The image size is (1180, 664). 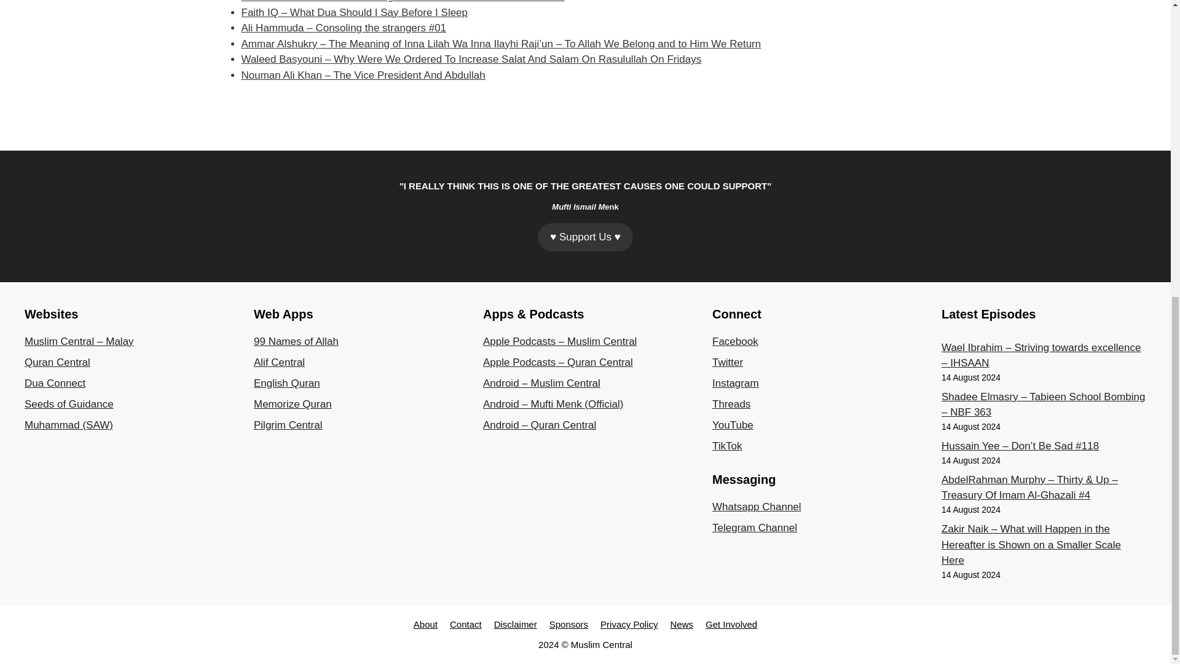 I want to click on Pilgrim Central, so click(x=288, y=424).